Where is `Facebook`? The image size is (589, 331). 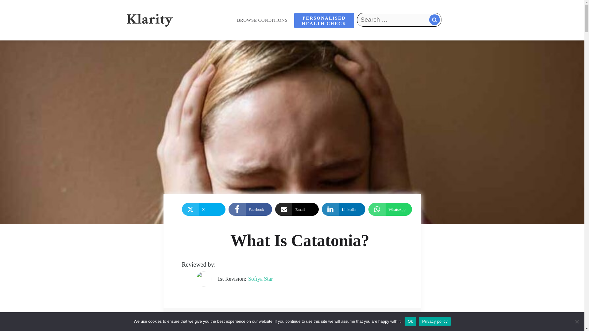 Facebook is located at coordinates (250, 209).